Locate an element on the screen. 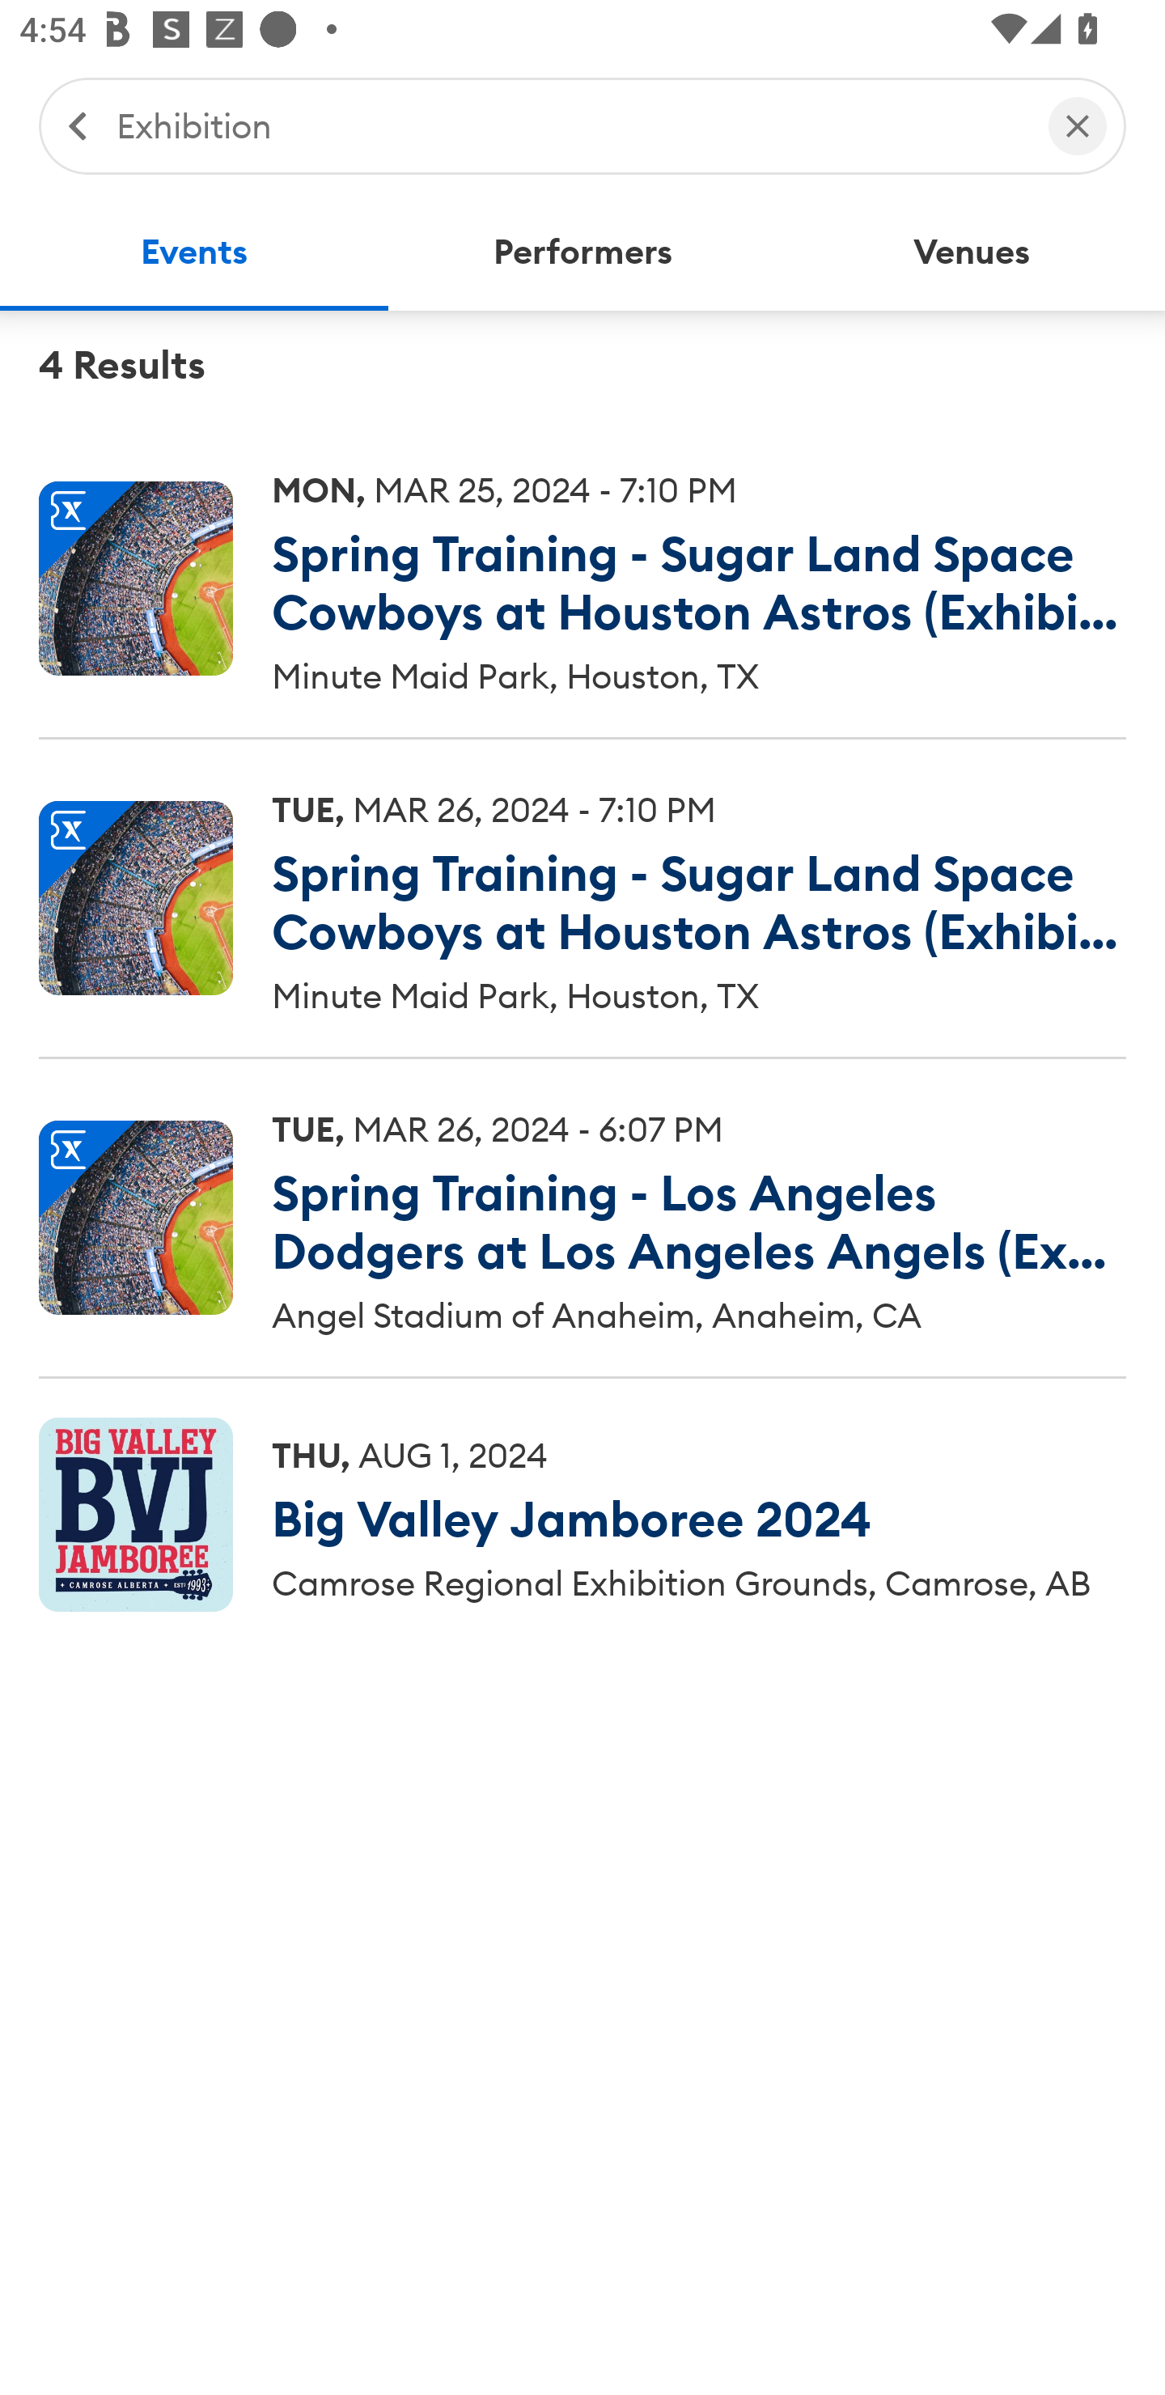 The image size is (1165, 2395). Exhibition is located at coordinates (568, 125).